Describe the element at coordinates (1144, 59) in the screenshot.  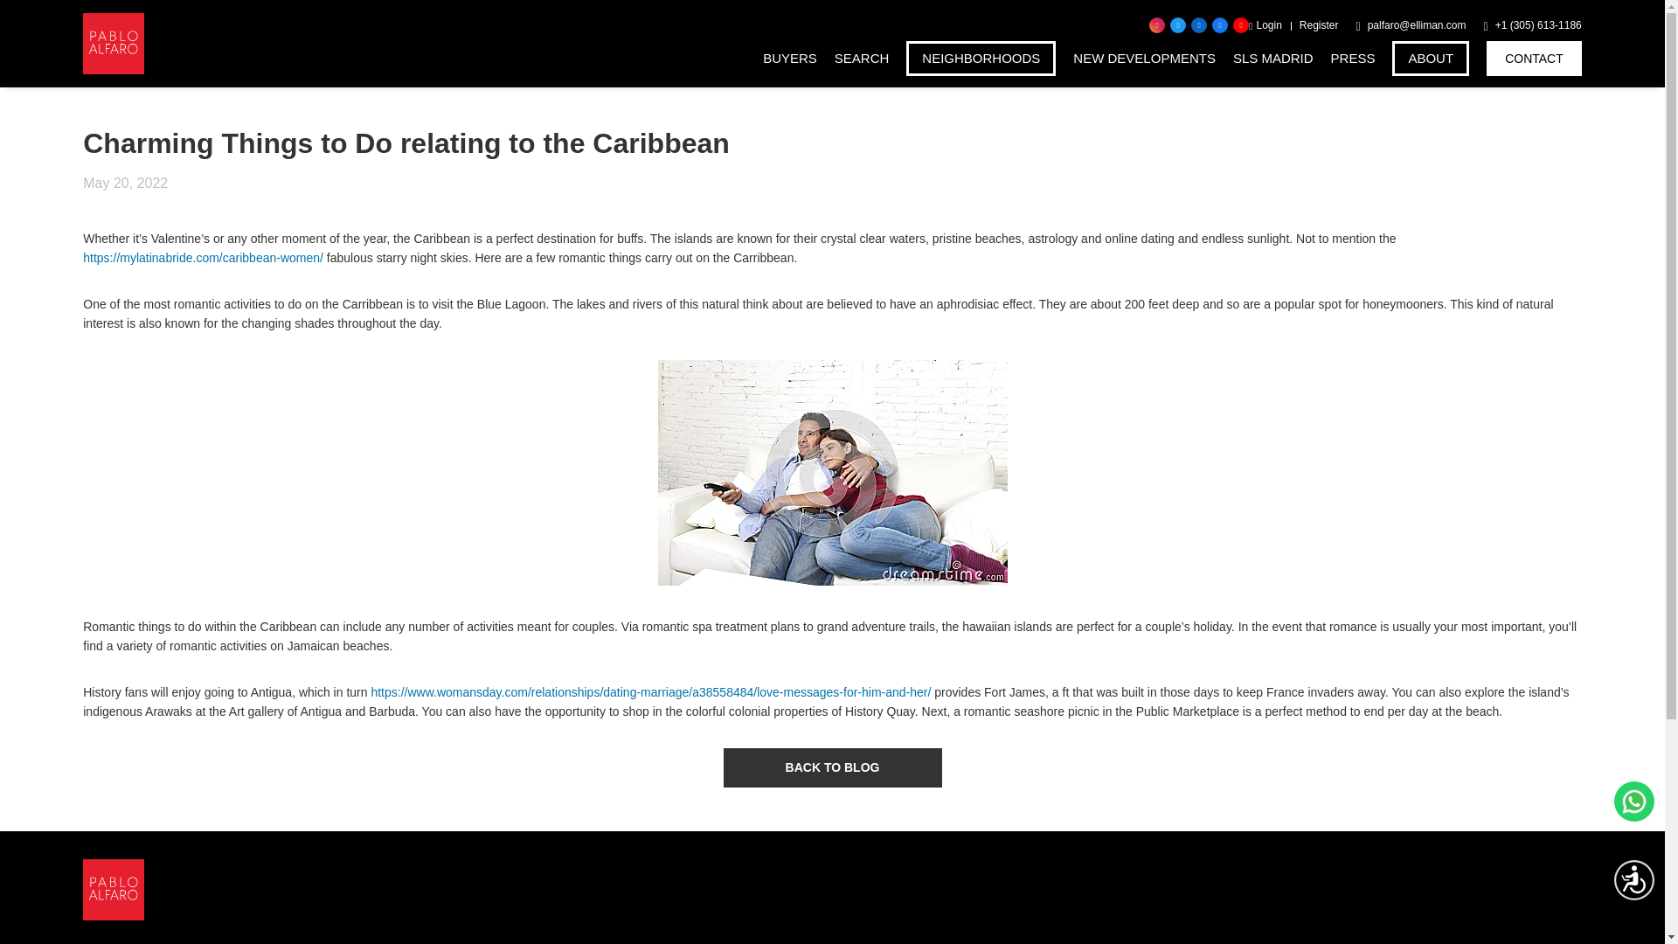
I see `NEW DEVELOPMENTS` at that location.